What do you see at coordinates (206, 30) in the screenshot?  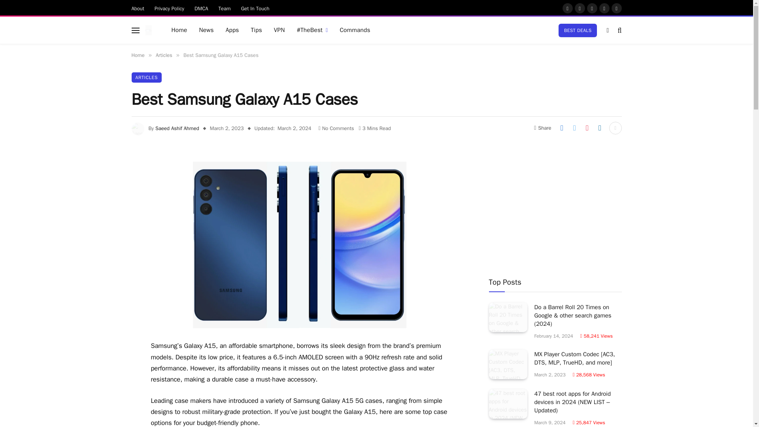 I see `News` at bounding box center [206, 30].